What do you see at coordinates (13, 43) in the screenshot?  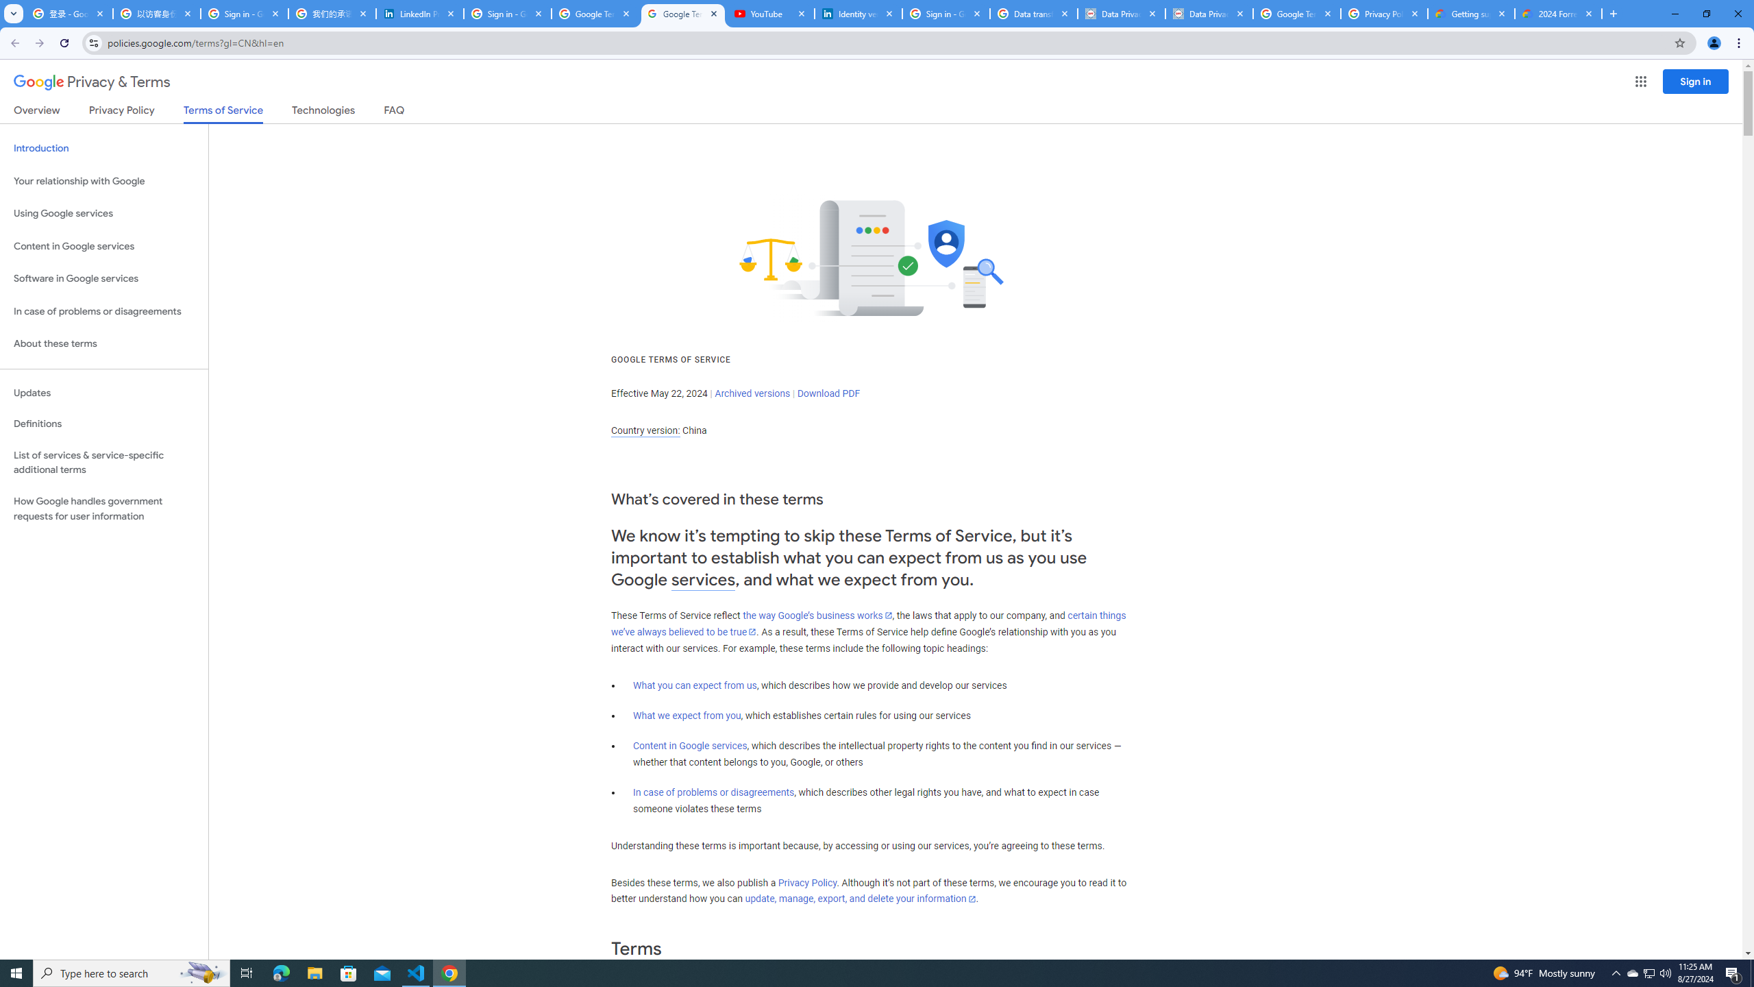 I see `Back` at bounding box center [13, 43].